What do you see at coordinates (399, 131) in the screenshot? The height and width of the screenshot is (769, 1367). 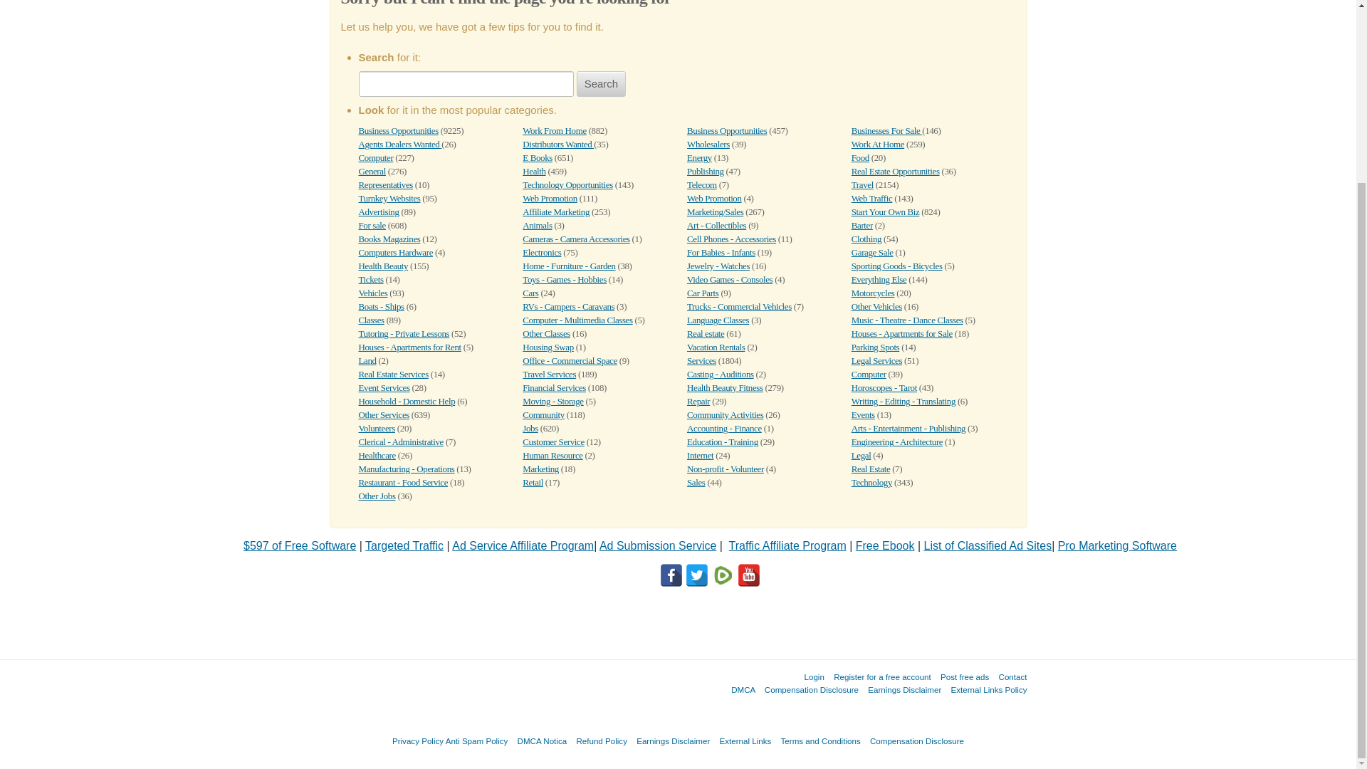 I see `Business Opportunities` at bounding box center [399, 131].